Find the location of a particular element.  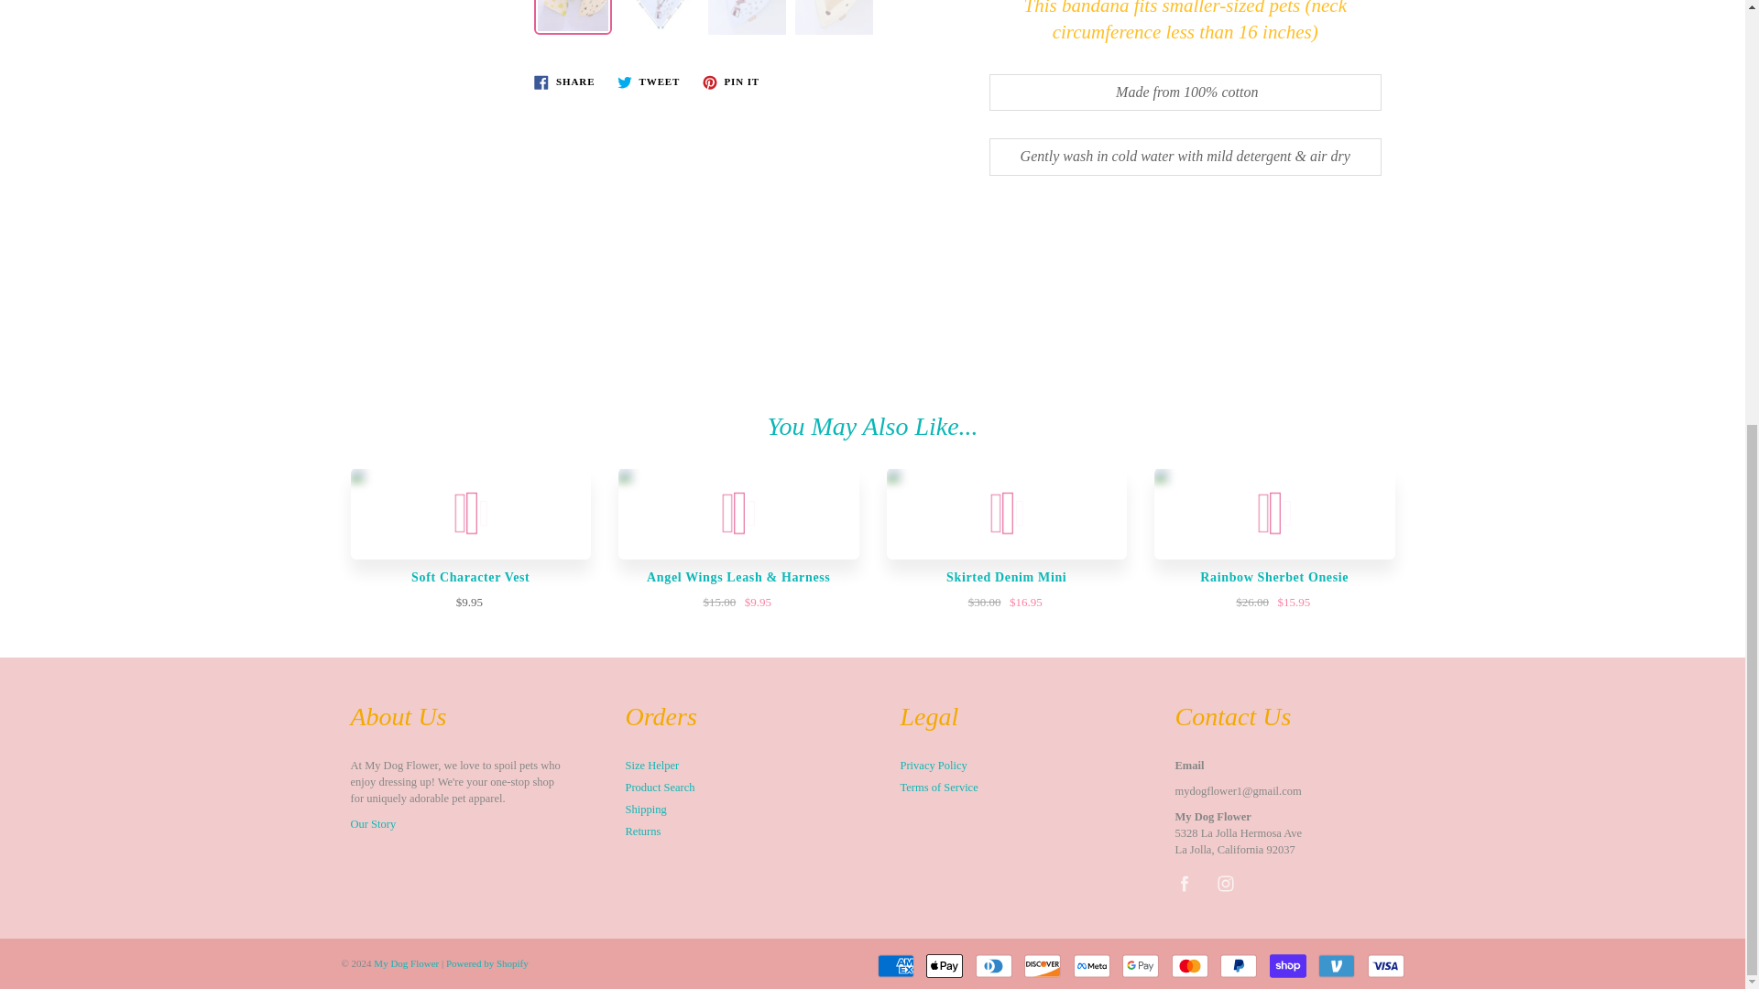

American Express is located at coordinates (896, 966).